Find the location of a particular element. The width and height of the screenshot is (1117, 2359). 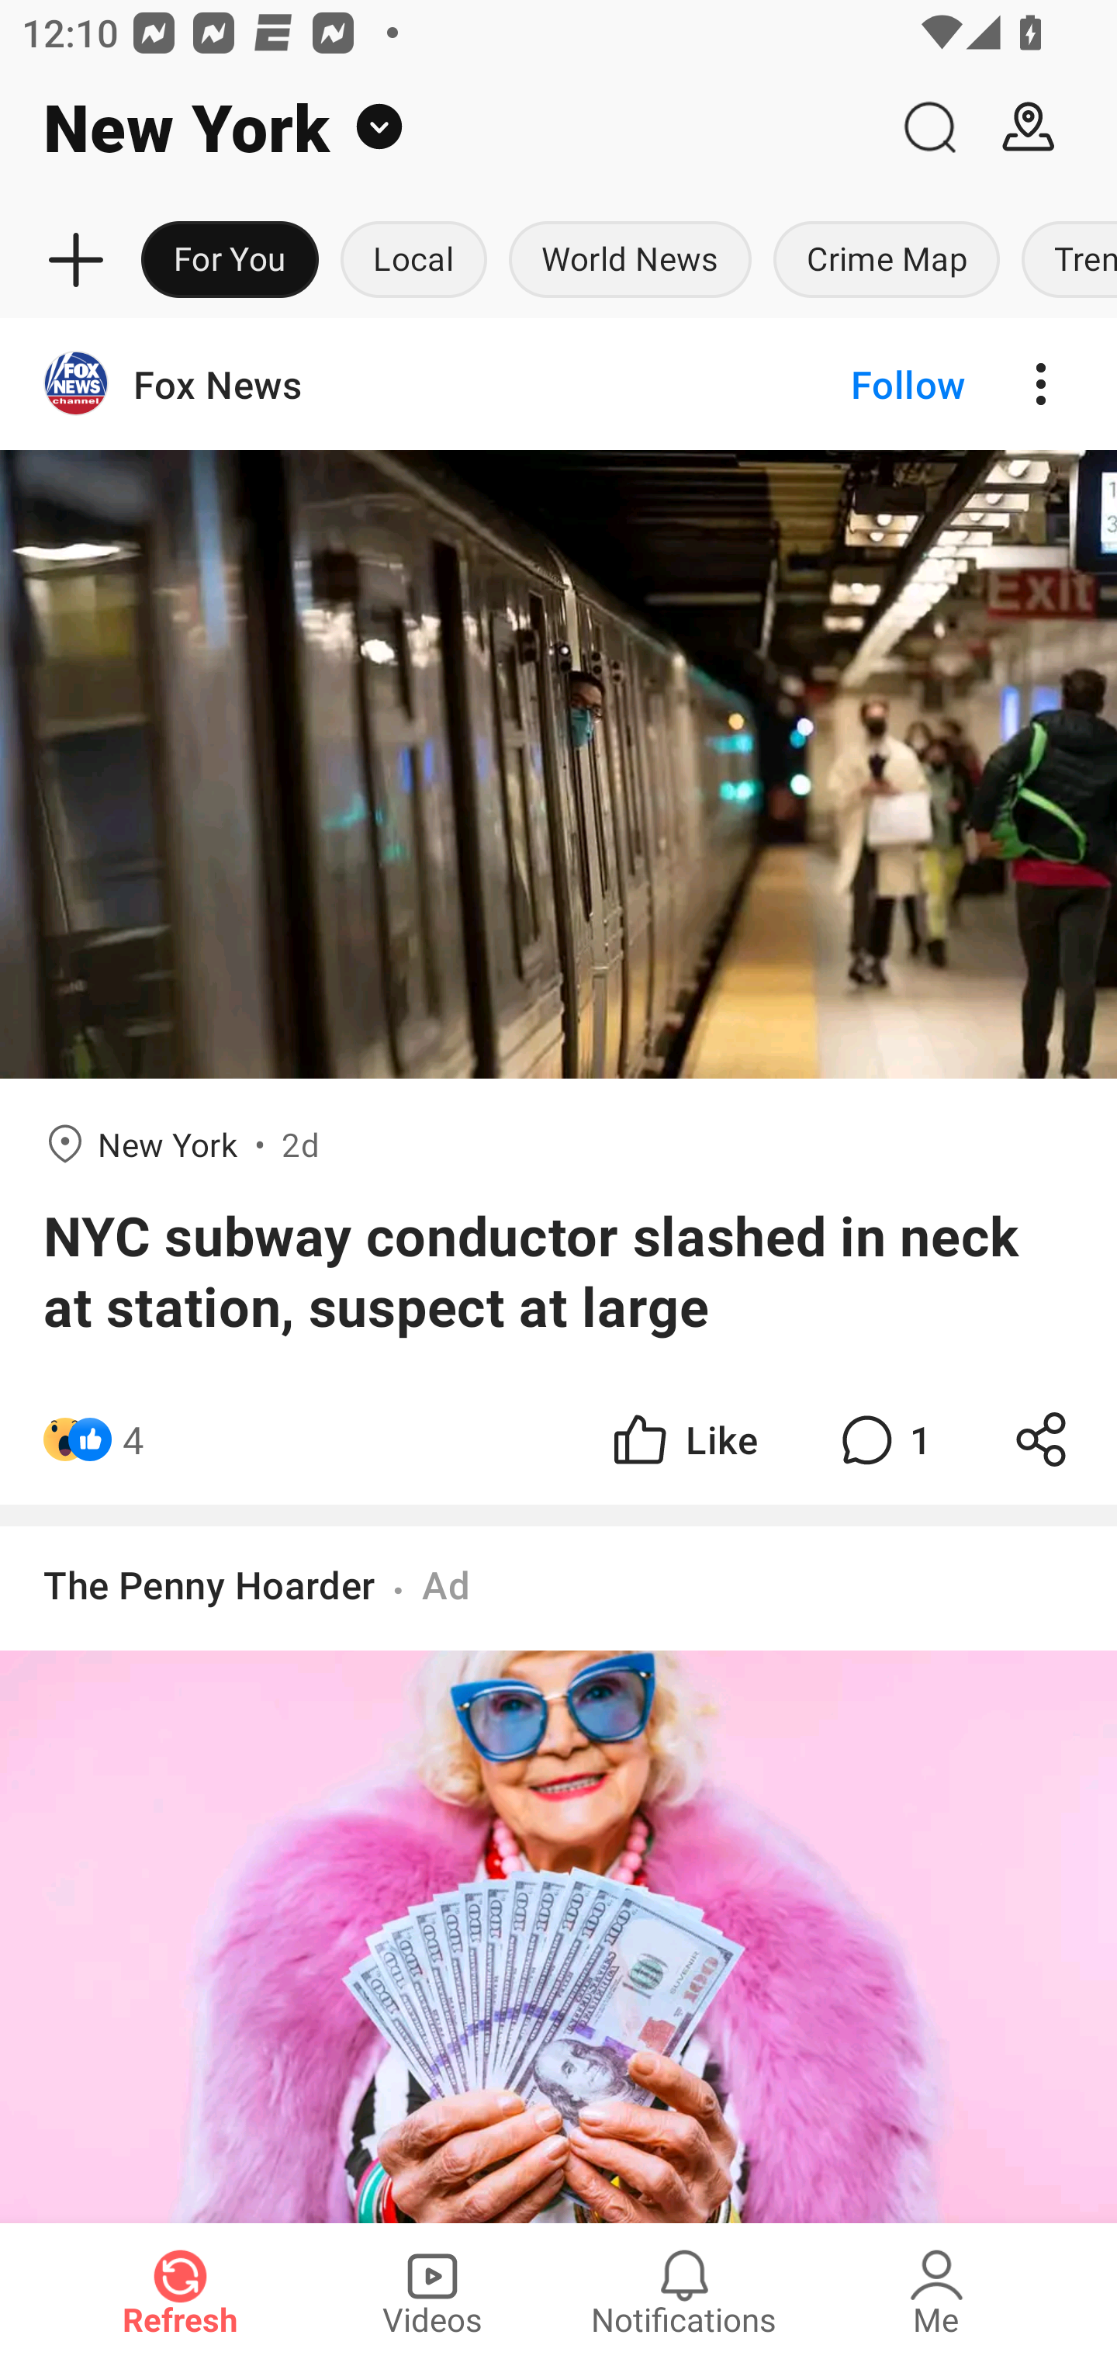

1 is located at coordinates (883, 1440).